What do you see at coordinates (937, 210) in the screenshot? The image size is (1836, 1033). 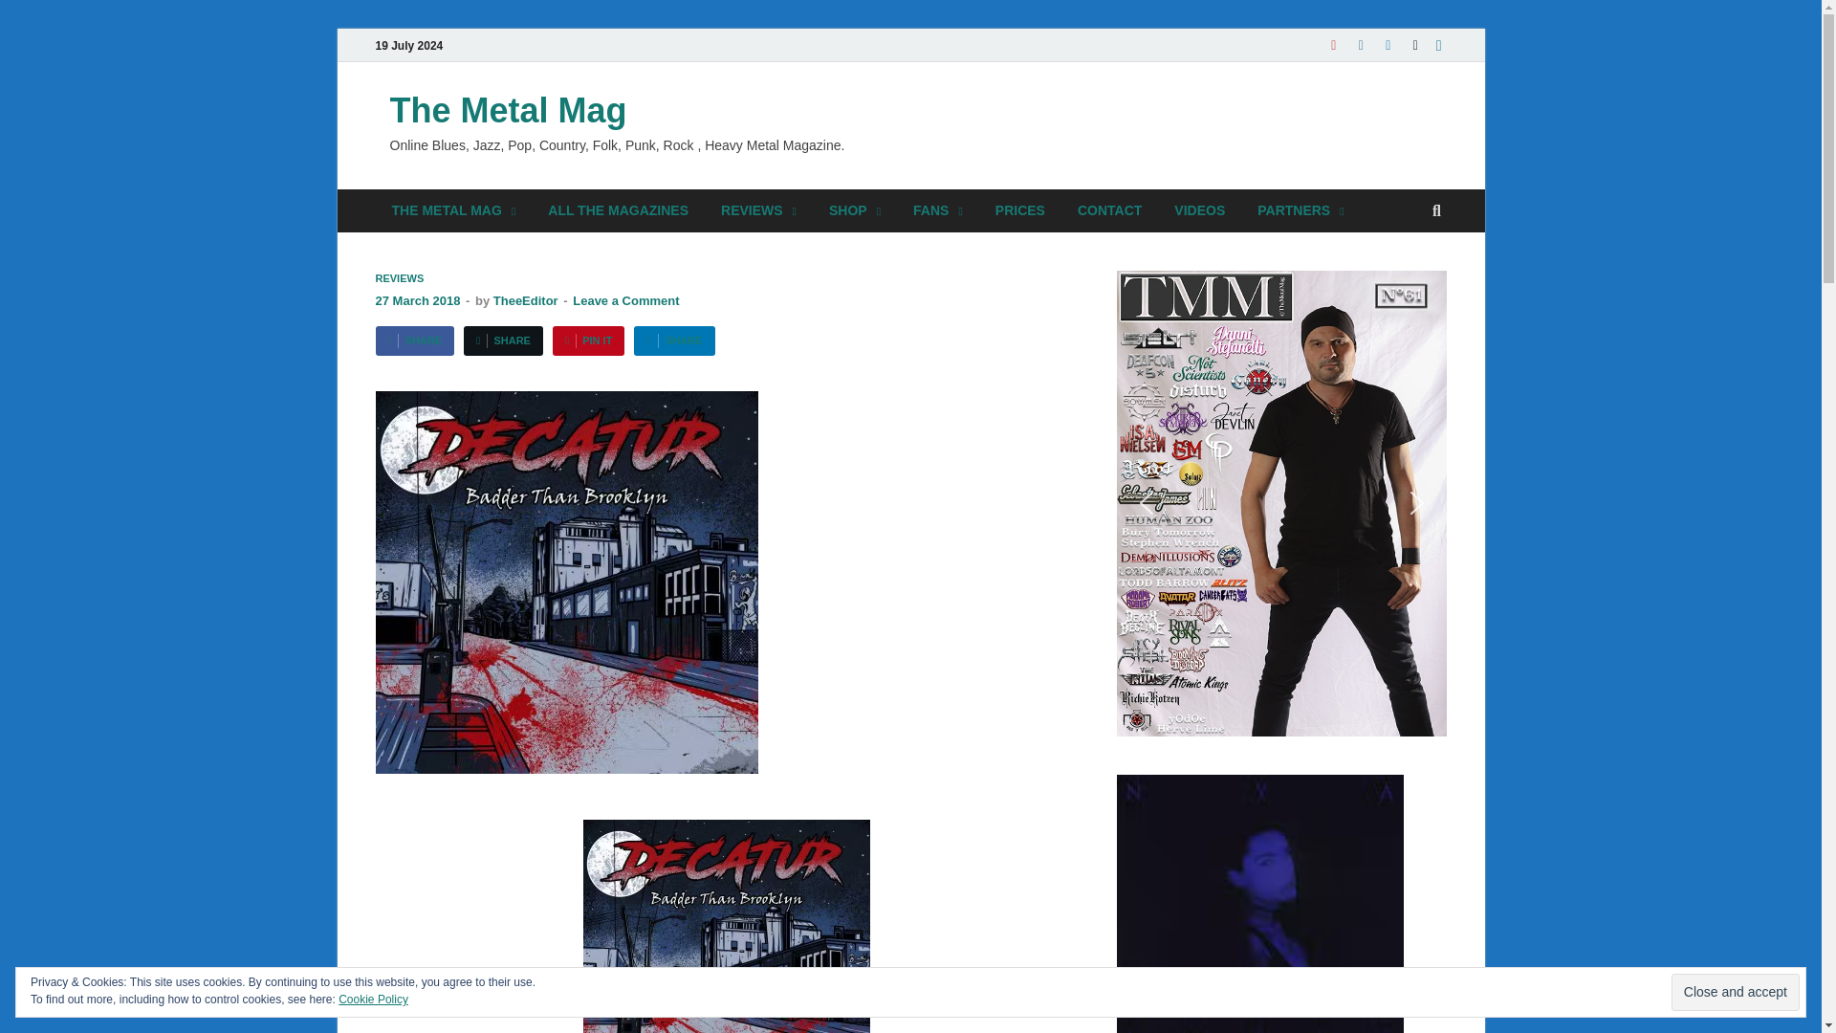 I see `FANS` at bounding box center [937, 210].